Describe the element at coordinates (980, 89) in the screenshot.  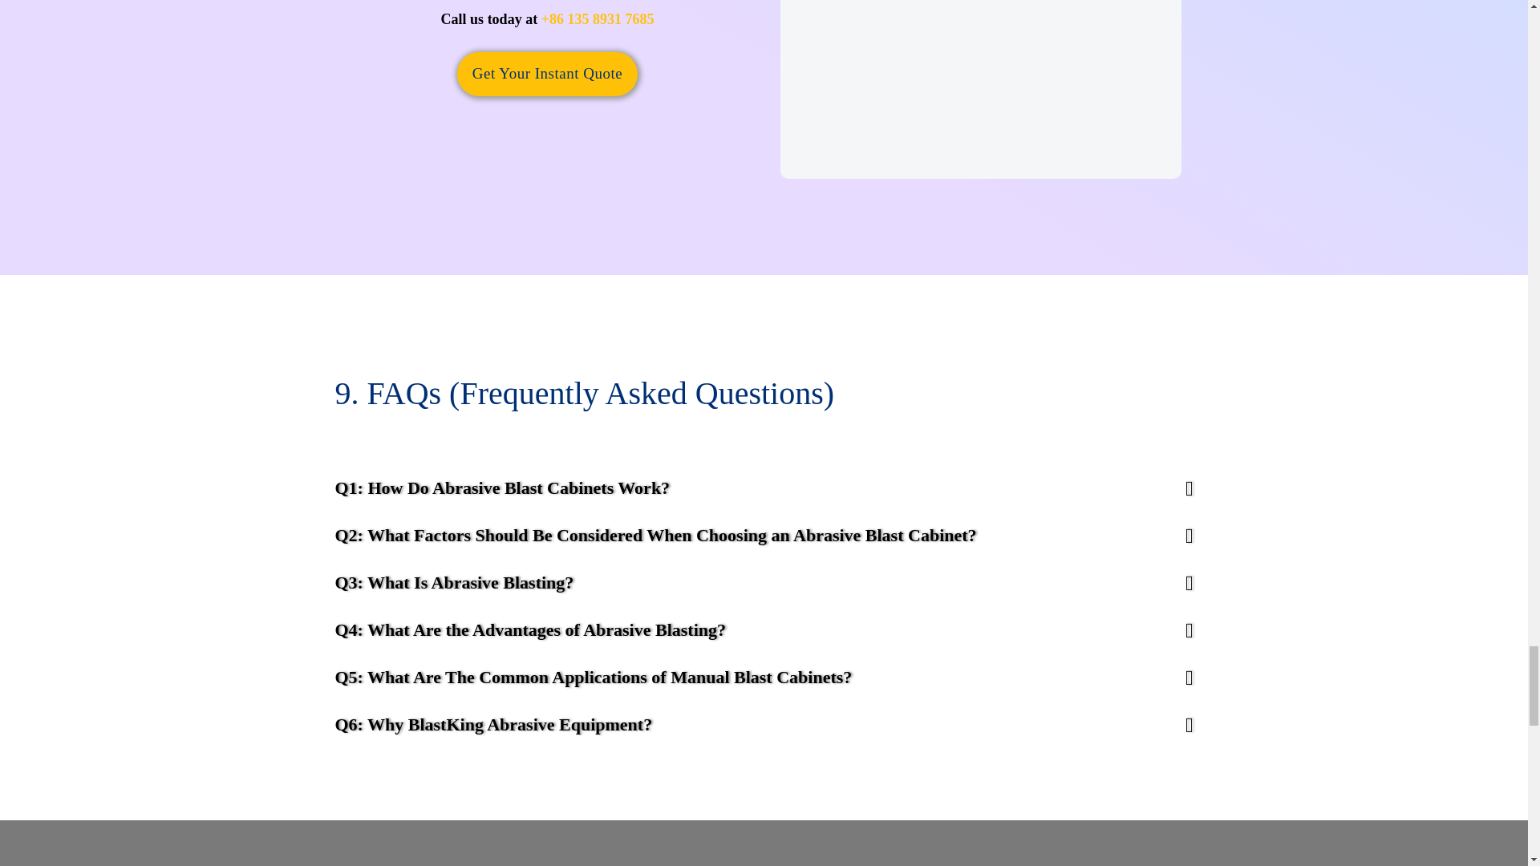
I see `Shot Blasting Machine Working Video` at that location.